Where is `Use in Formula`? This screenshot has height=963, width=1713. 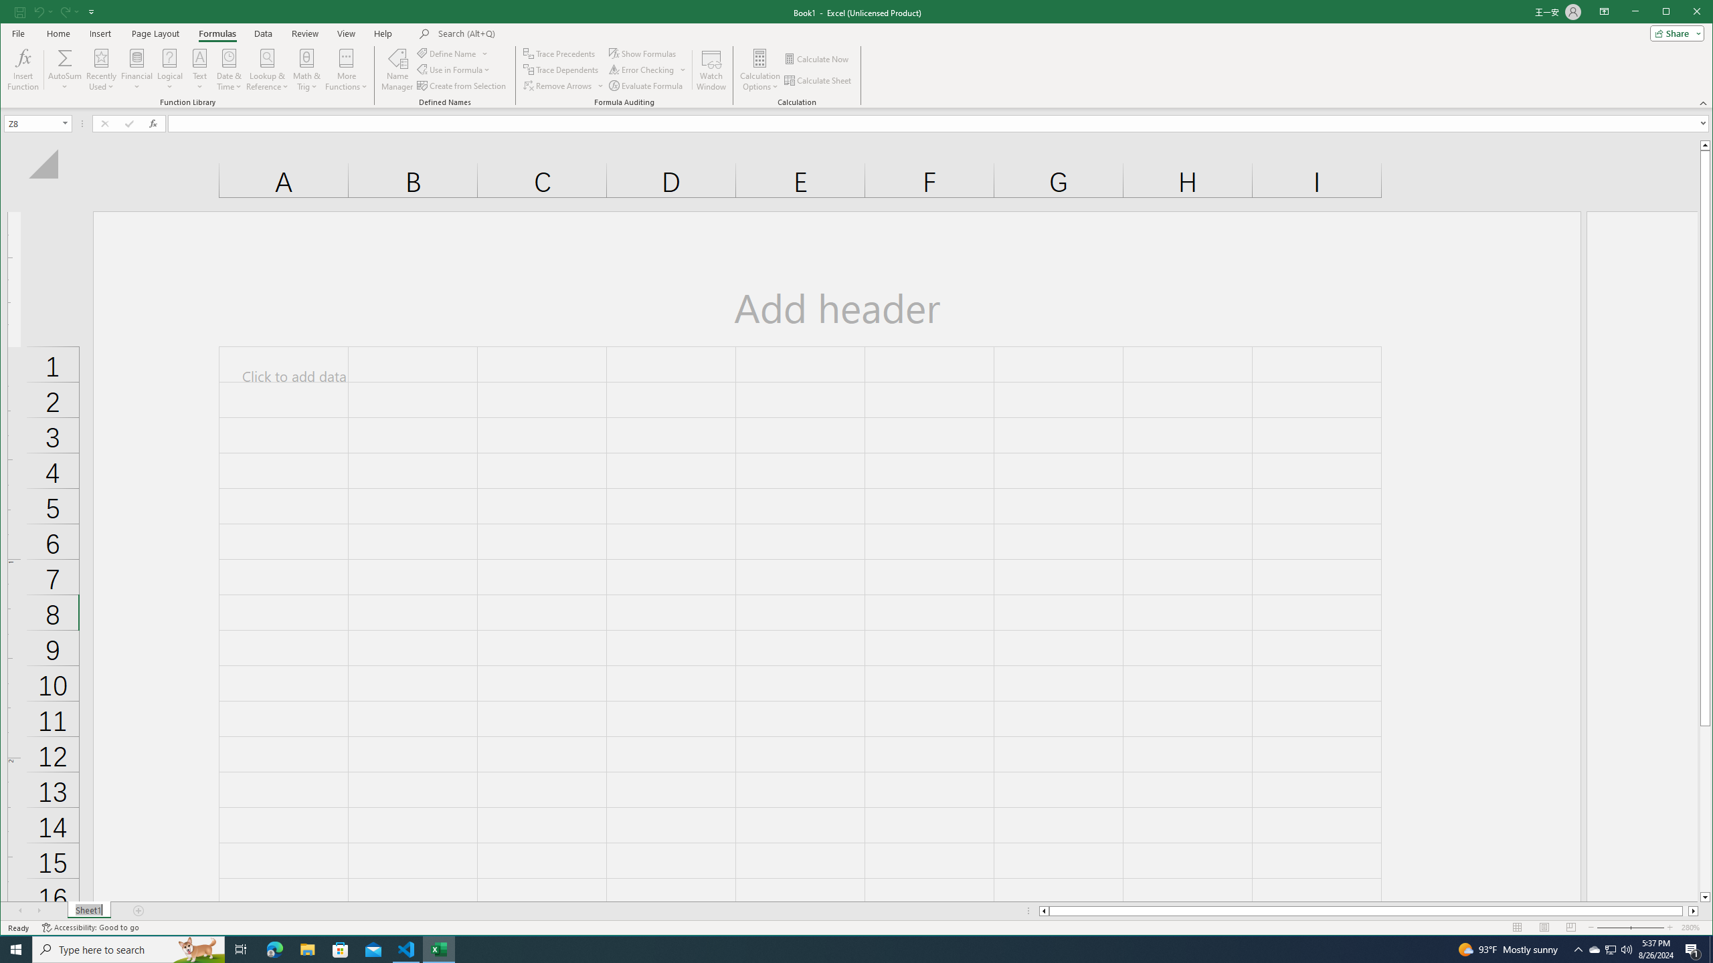 Use in Formula is located at coordinates (454, 70).